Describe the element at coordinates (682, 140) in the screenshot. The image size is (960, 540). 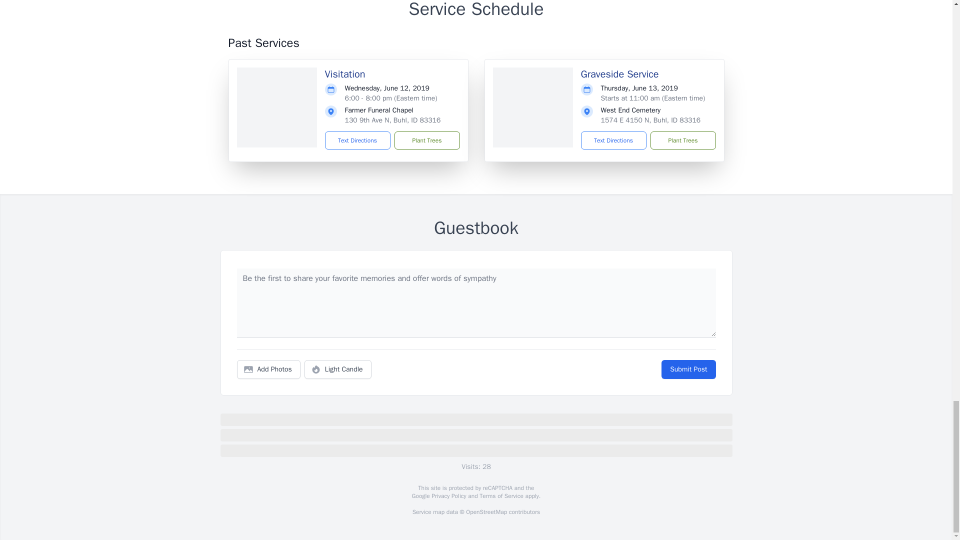
I see `Plant Trees` at that location.